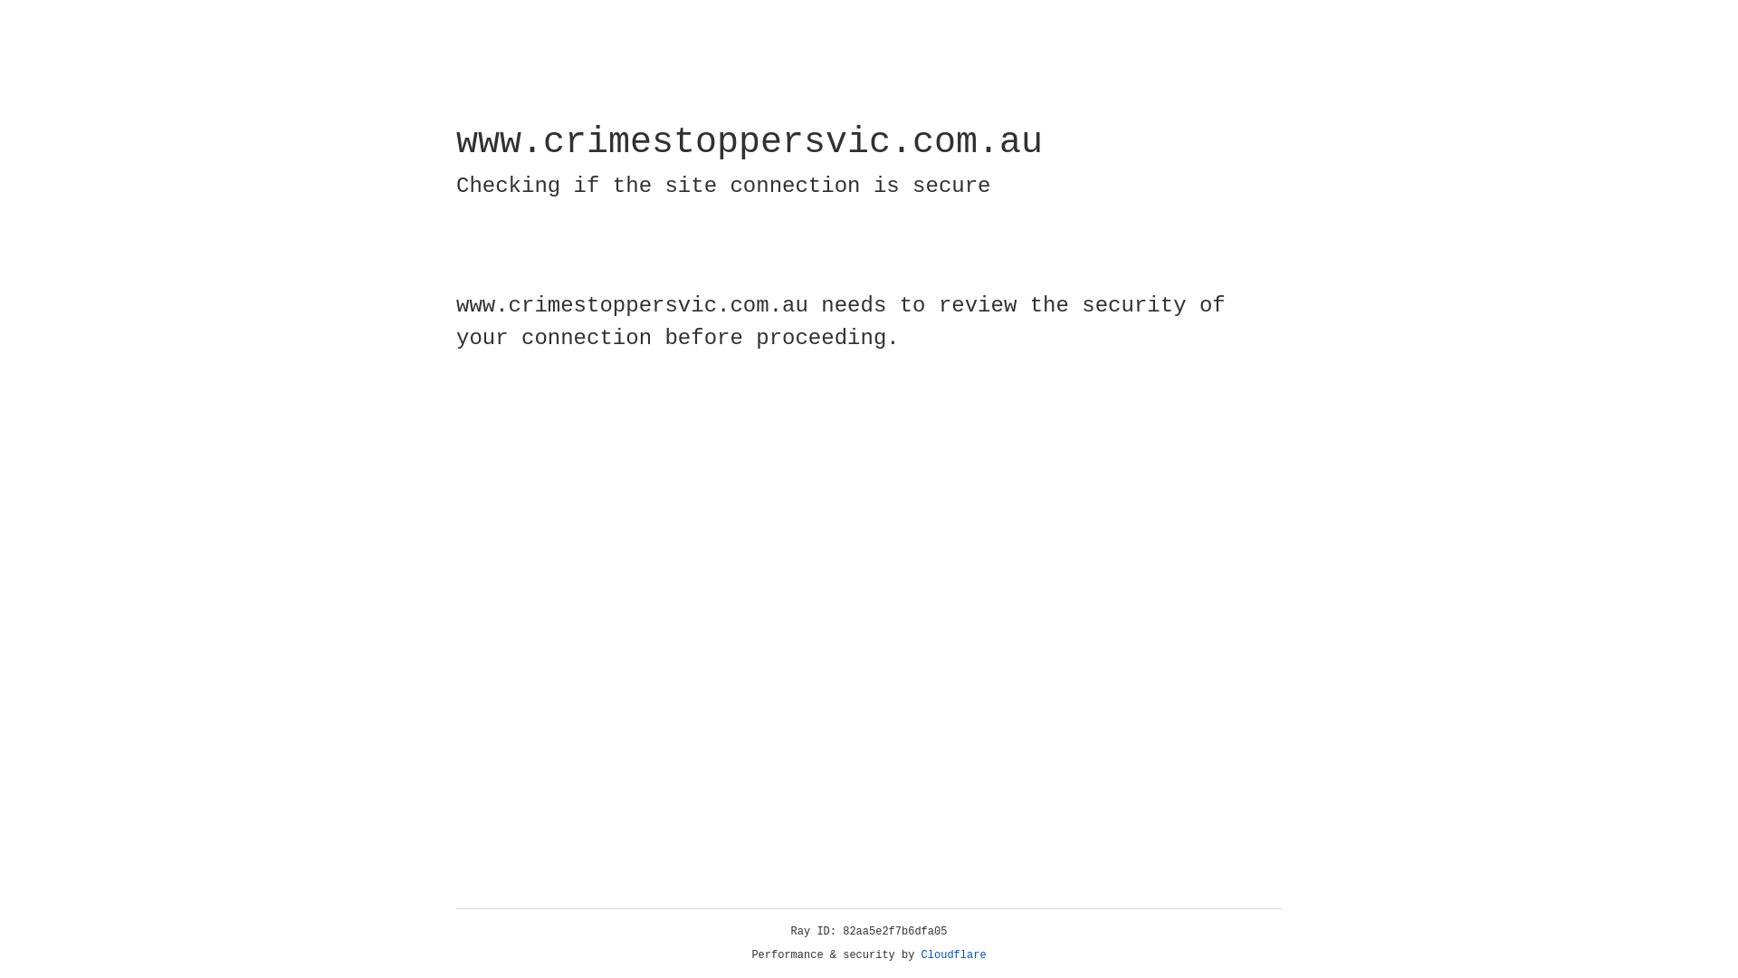 Image resolution: width=1738 pixels, height=978 pixels. I want to click on Cloudflare, so click(954, 955).